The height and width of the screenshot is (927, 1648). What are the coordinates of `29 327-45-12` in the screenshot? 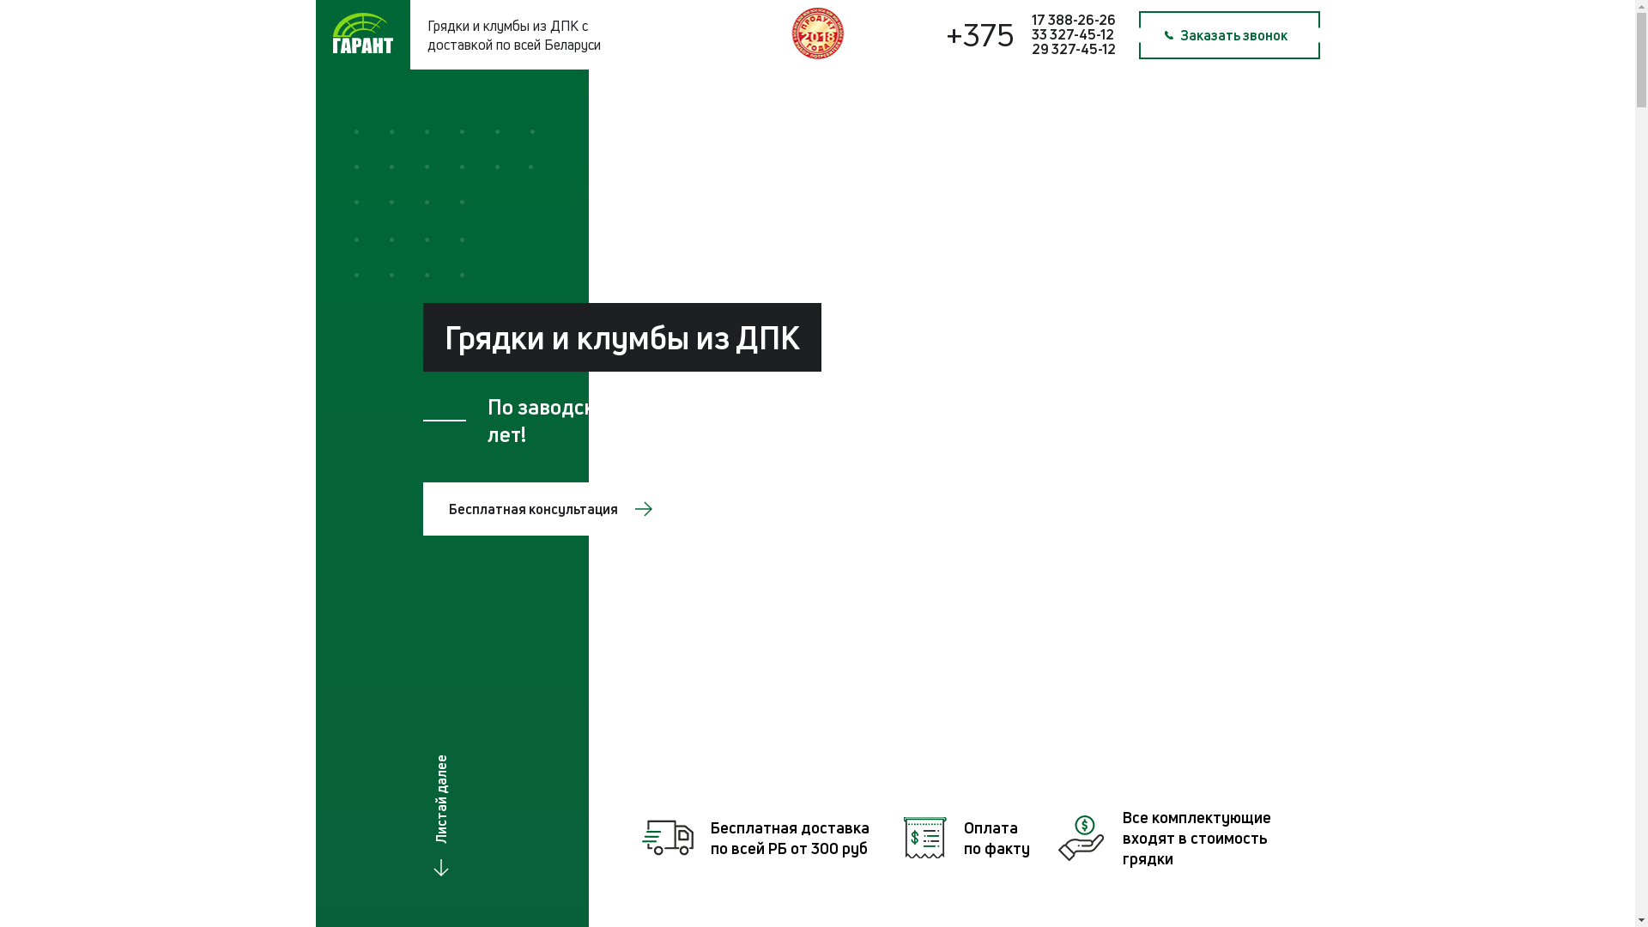 It's located at (1074, 49).